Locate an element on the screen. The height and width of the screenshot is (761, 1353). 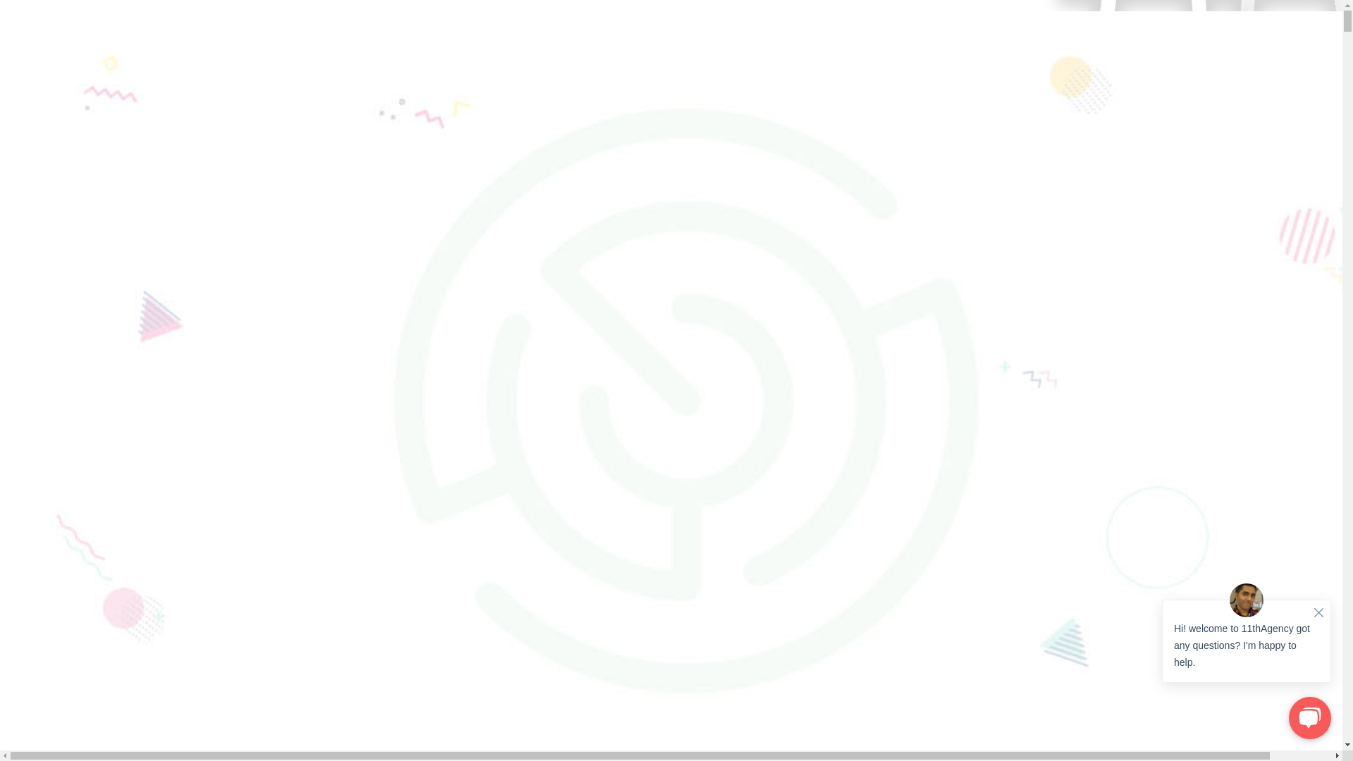
Seo is located at coordinates (70, 380).